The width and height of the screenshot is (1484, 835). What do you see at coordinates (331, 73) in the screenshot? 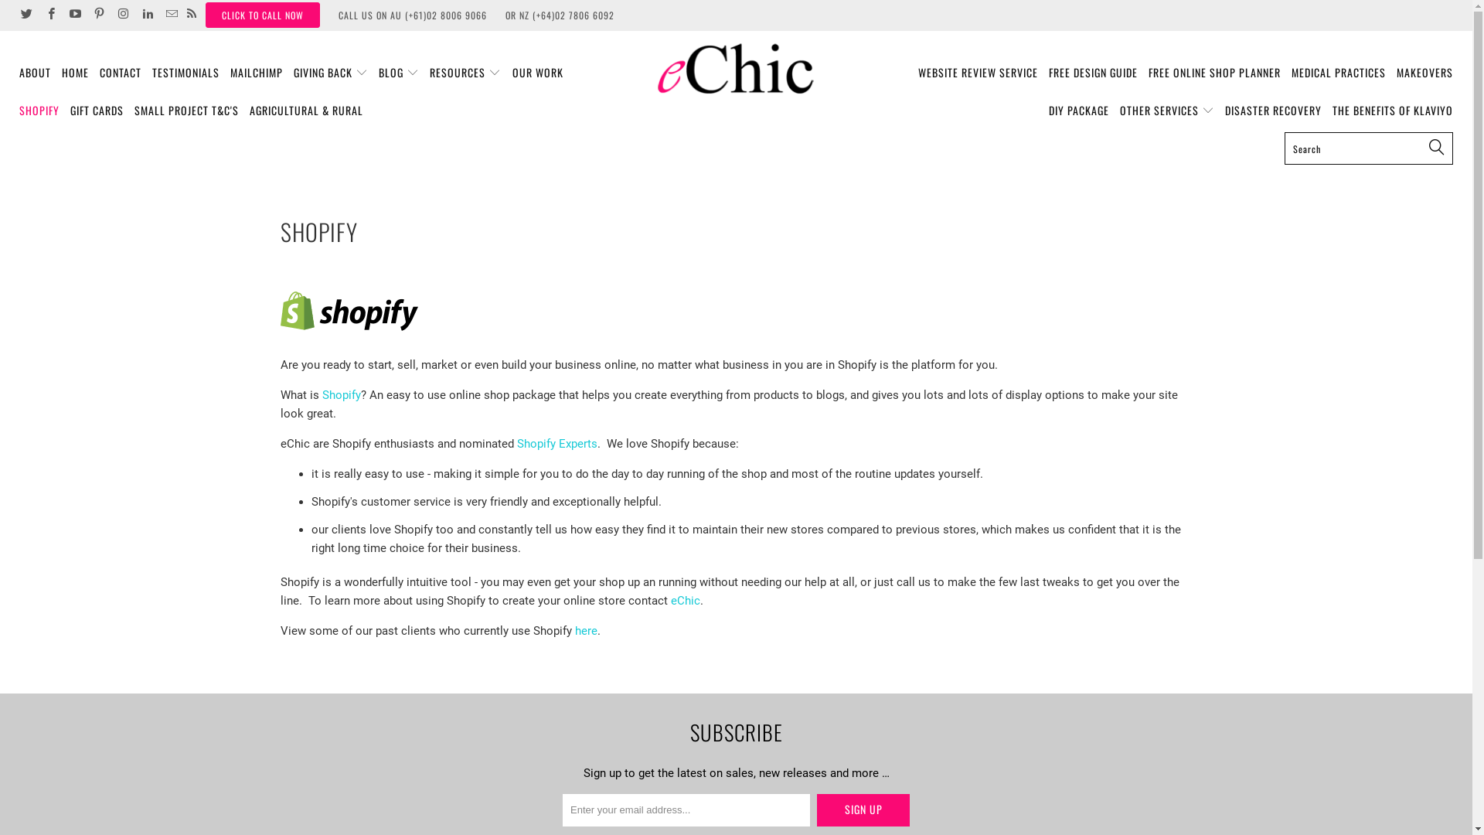
I see `GIVING BACK` at bounding box center [331, 73].